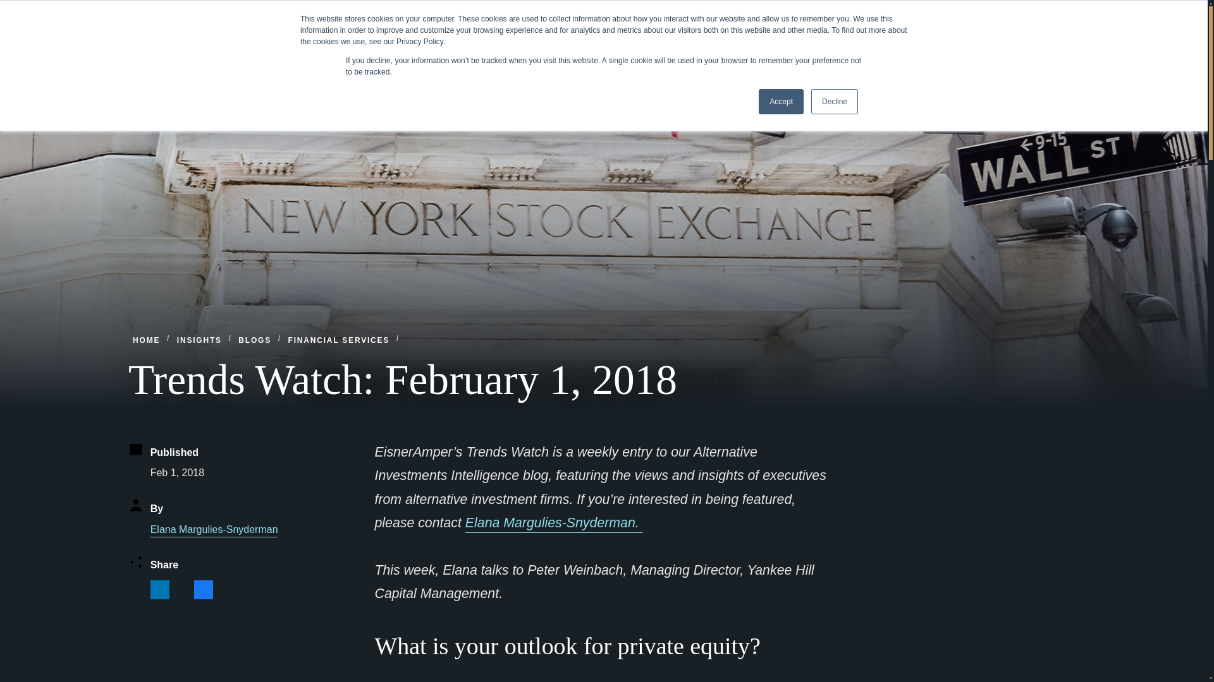 The width and height of the screenshot is (1214, 682). I want to click on Skip to content, so click(10, 5).